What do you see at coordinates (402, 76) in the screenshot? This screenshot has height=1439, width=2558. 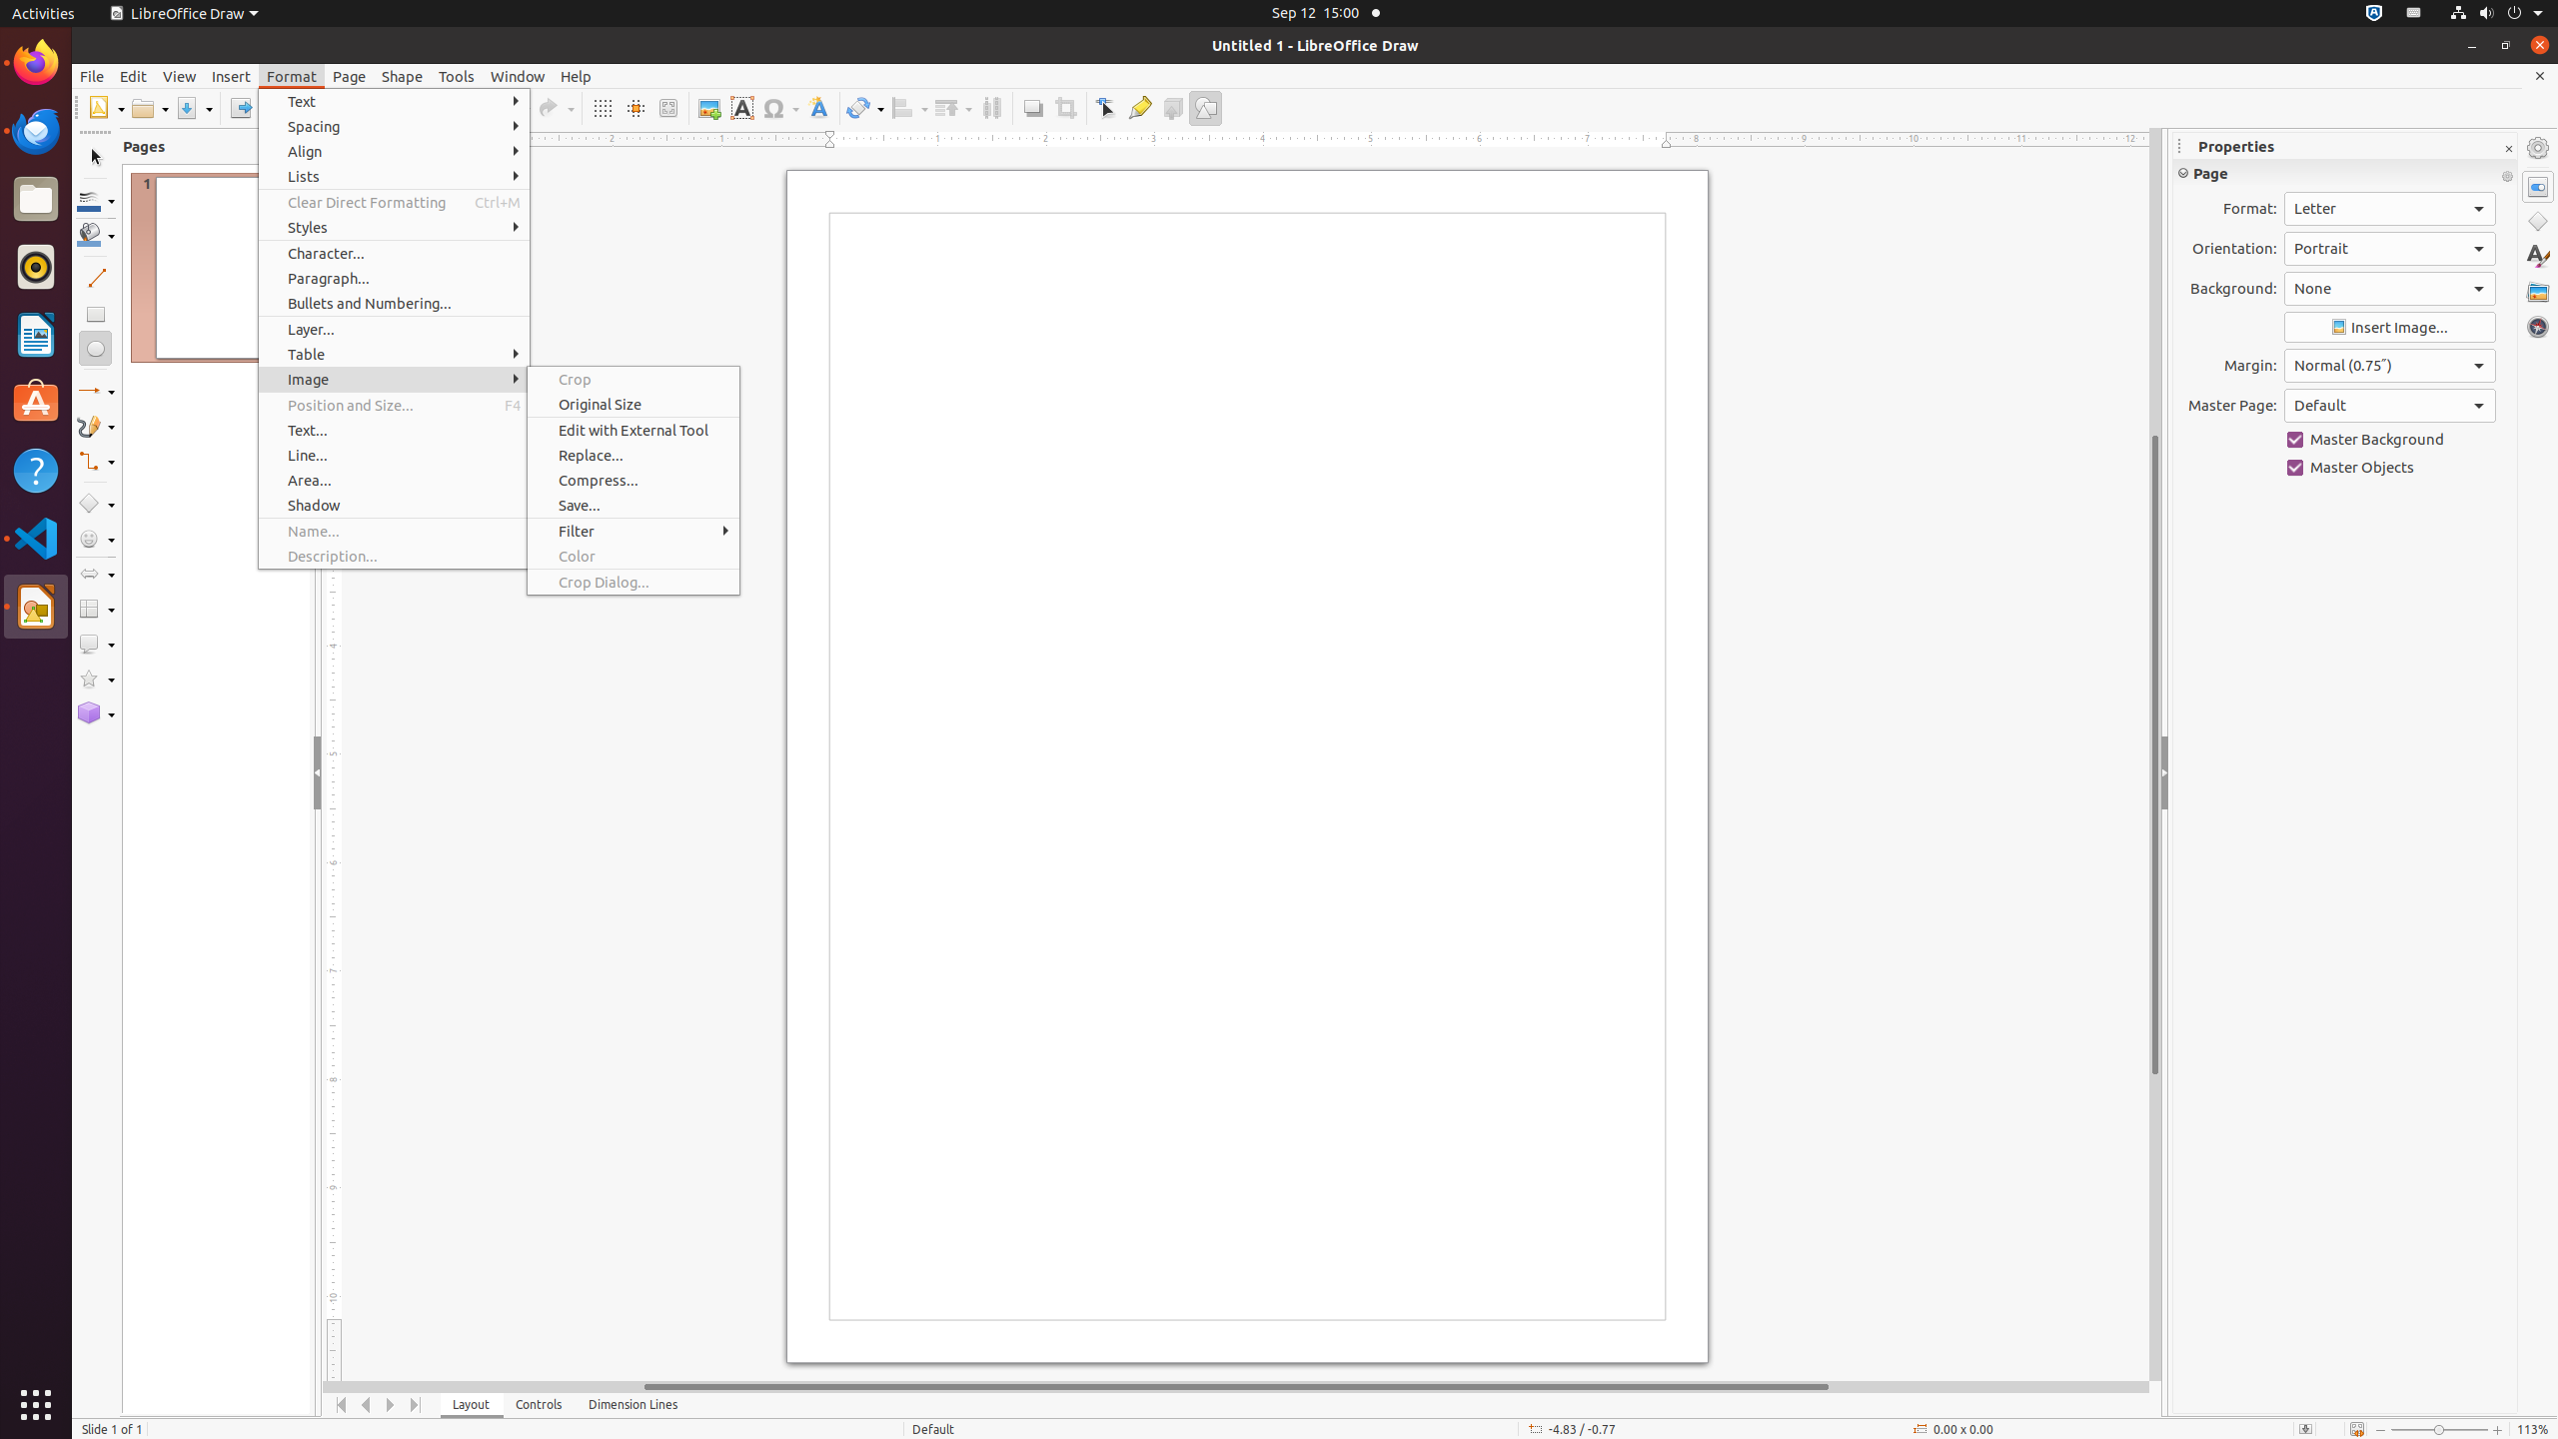 I see `Shape` at bounding box center [402, 76].